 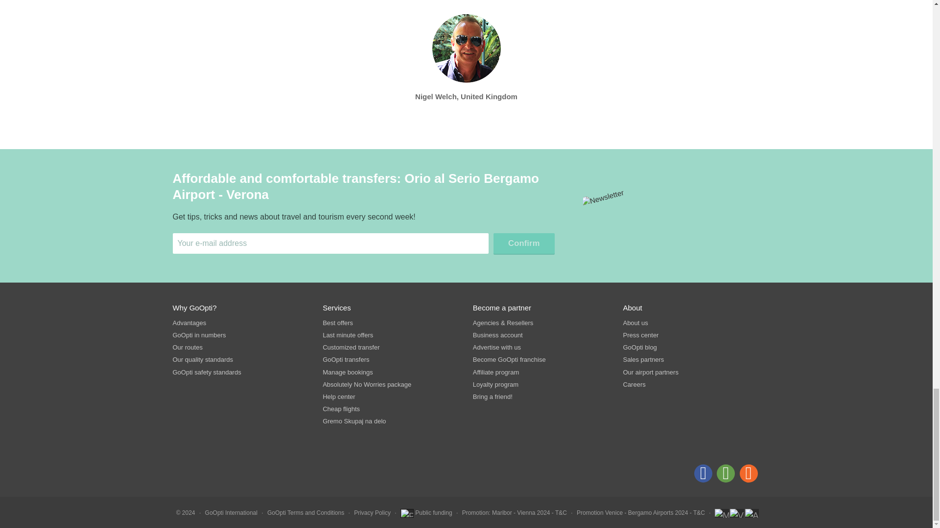 What do you see at coordinates (240, 323) in the screenshot?
I see `Advantages` at bounding box center [240, 323].